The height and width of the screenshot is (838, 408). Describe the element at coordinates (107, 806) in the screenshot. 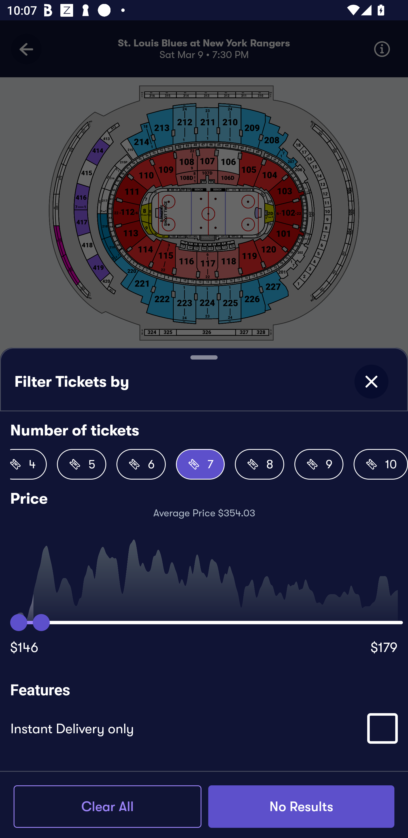

I see `Clear All` at that location.